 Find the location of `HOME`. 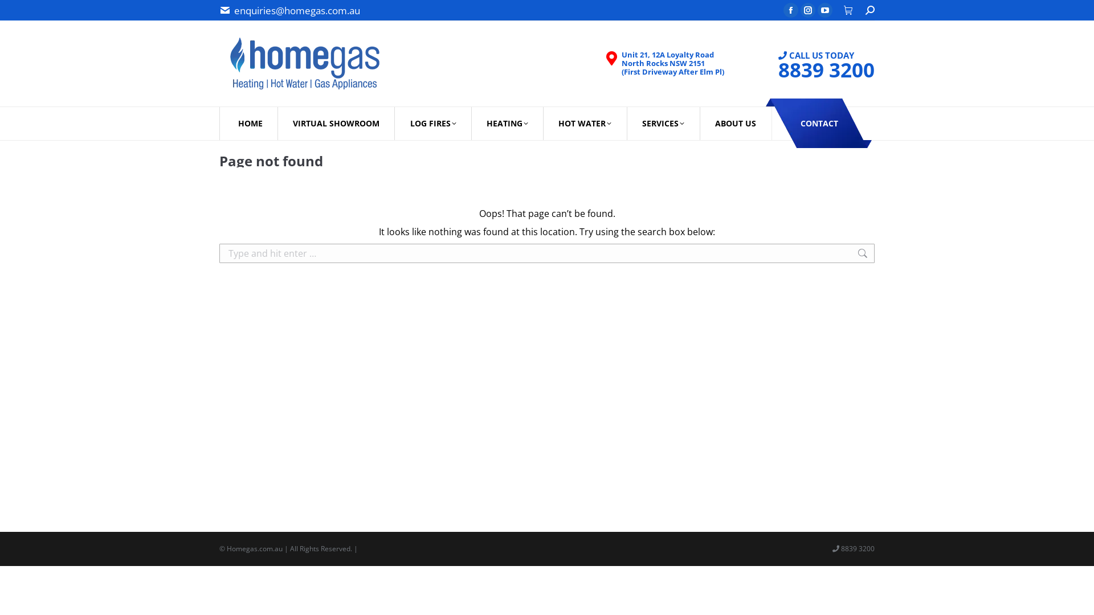

HOME is located at coordinates (250, 124).